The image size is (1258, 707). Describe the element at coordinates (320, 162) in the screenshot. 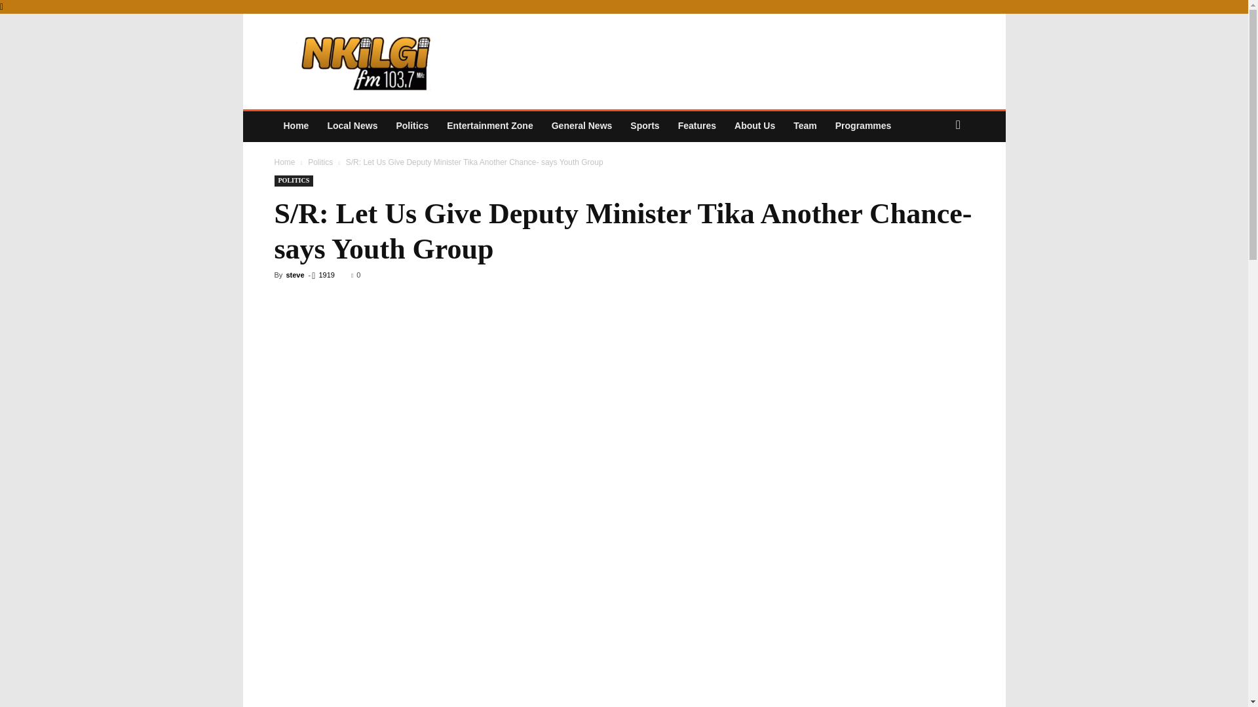

I see `Politics` at that location.